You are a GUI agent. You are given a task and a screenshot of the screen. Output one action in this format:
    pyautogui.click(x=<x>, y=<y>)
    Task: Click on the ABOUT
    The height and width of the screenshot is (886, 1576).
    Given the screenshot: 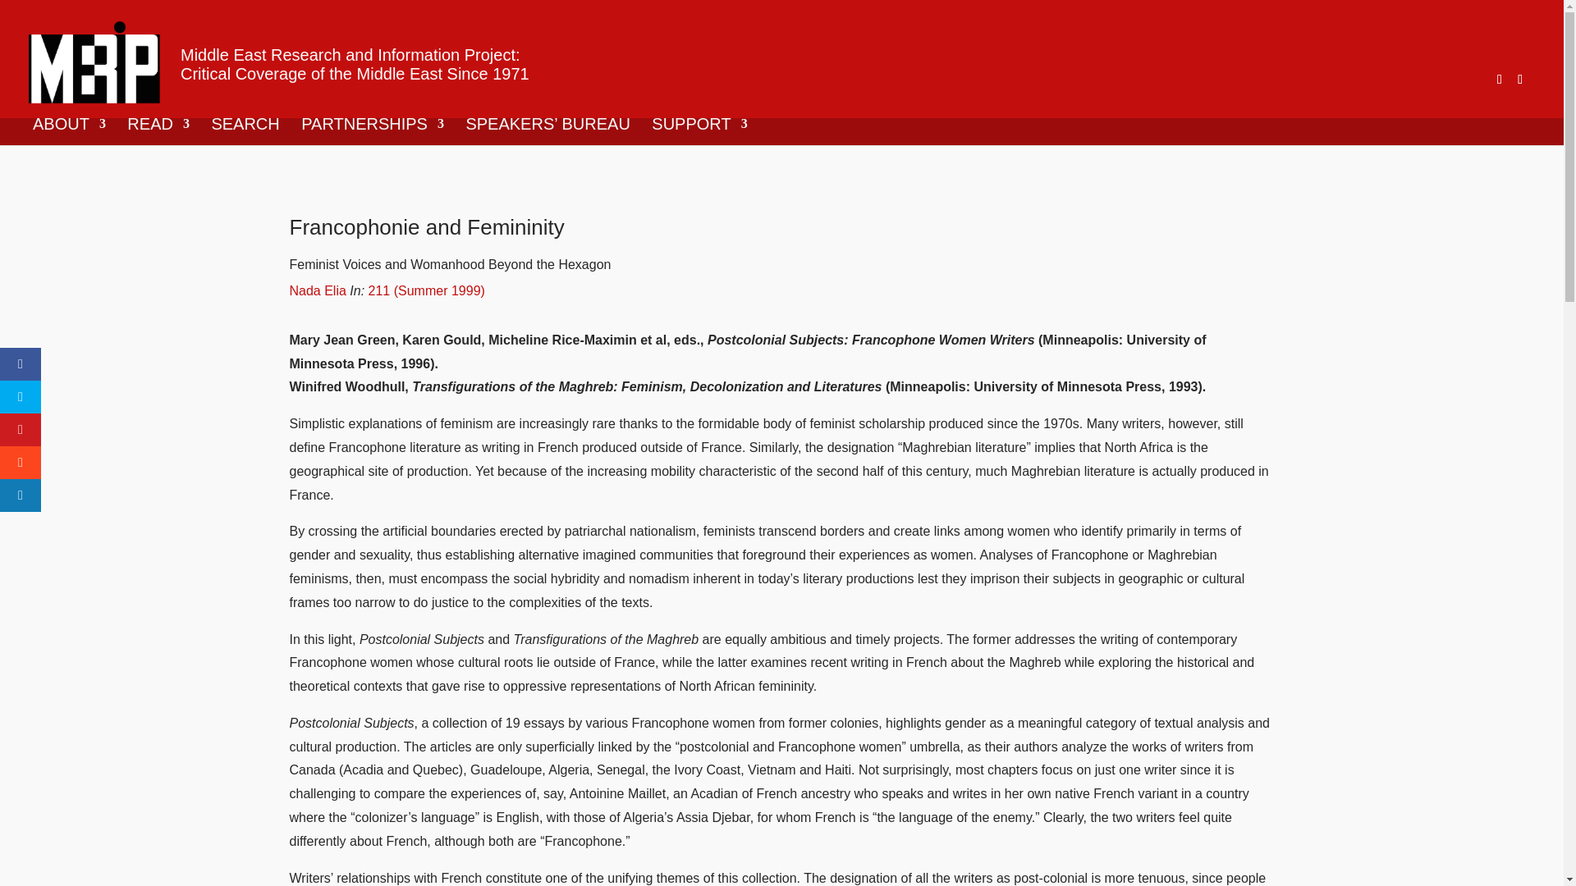 What is the action you would take?
    pyautogui.click(x=69, y=131)
    